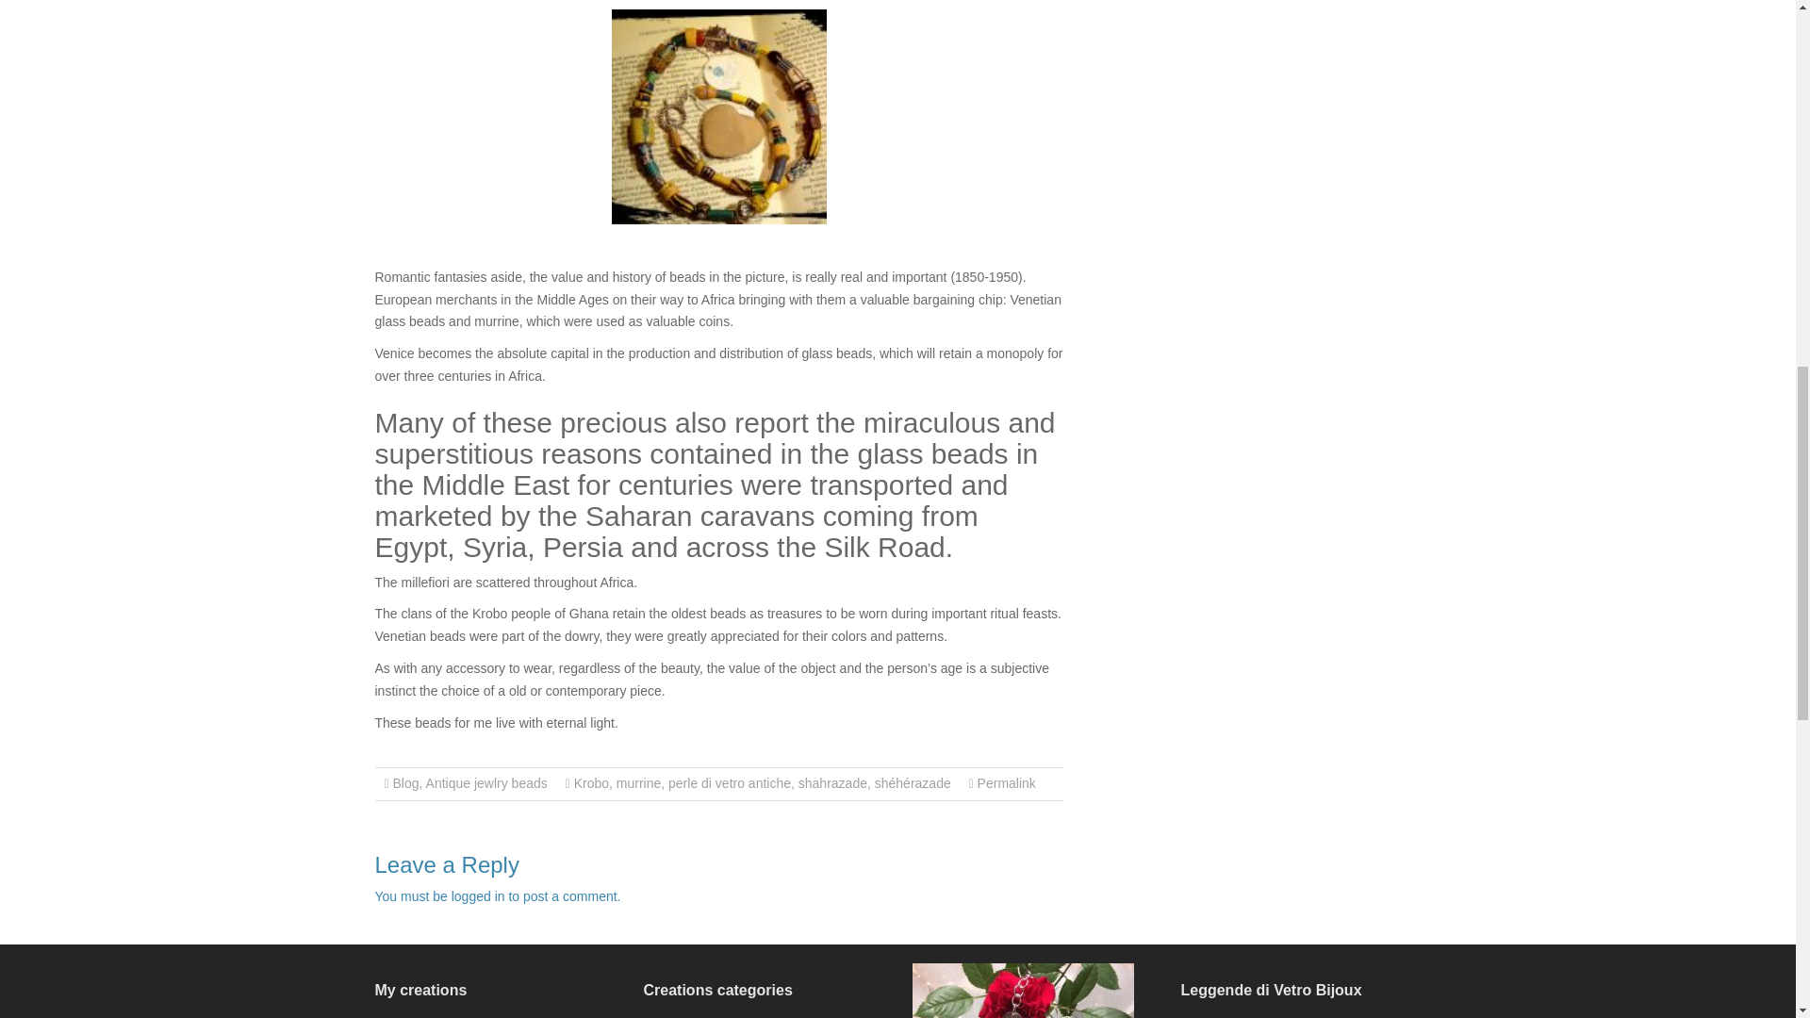 This screenshot has width=1810, height=1018. What do you see at coordinates (831, 782) in the screenshot?
I see `shahrazade` at bounding box center [831, 782].